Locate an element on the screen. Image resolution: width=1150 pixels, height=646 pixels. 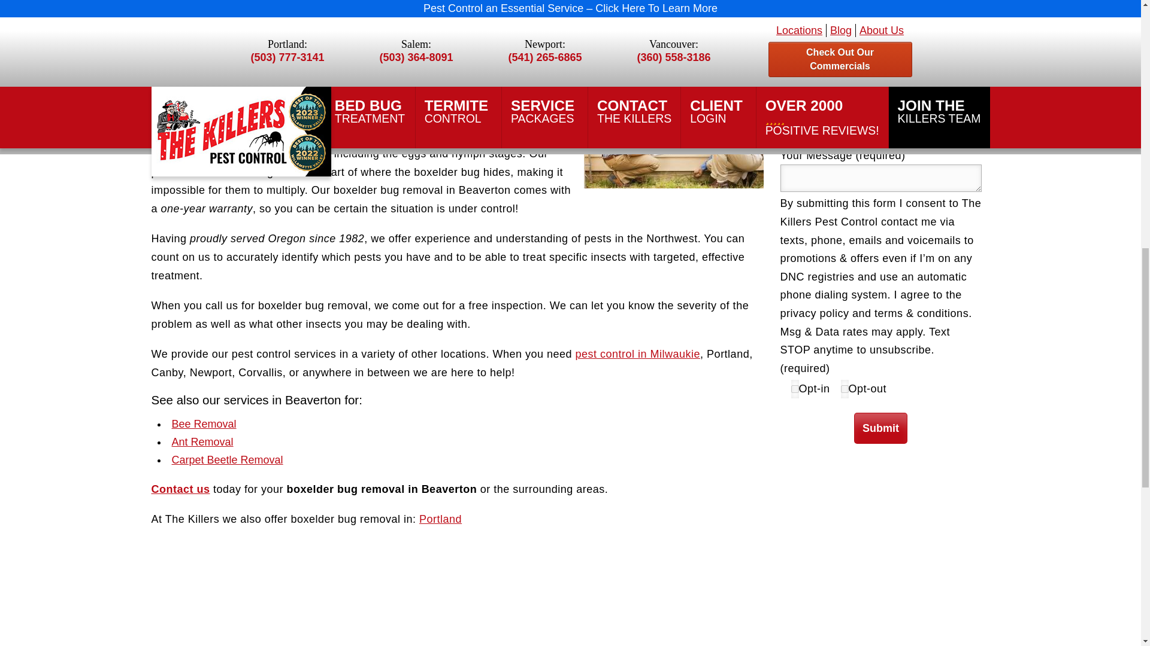
Contact Us is located at coordinates (180, 489).